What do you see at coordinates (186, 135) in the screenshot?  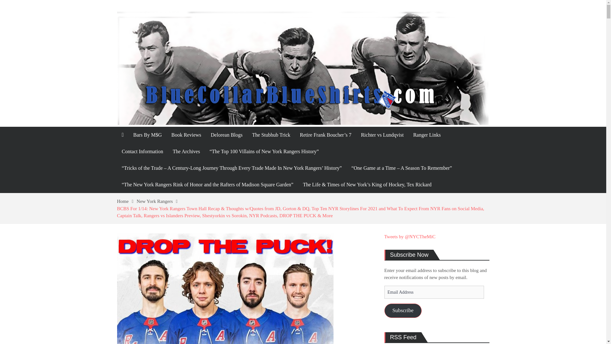 I see `Book Reviews` at bounding box center [186, 135].